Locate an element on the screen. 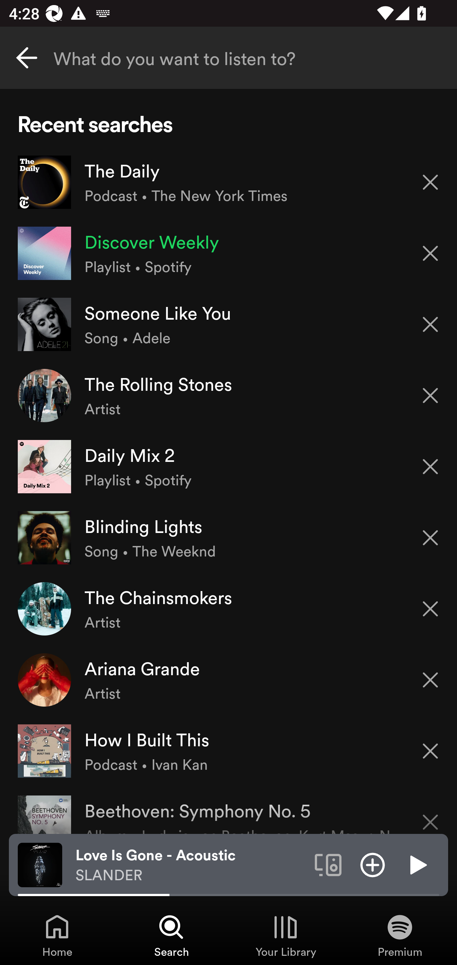  Add item is located at coordinates (373, 864).